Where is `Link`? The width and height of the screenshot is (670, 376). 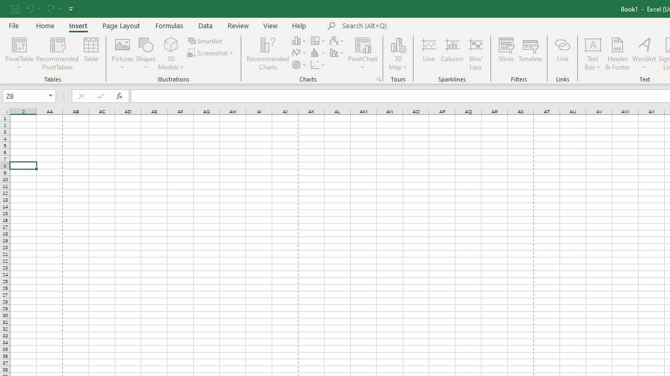 Link is located at coordinates (562, 53).